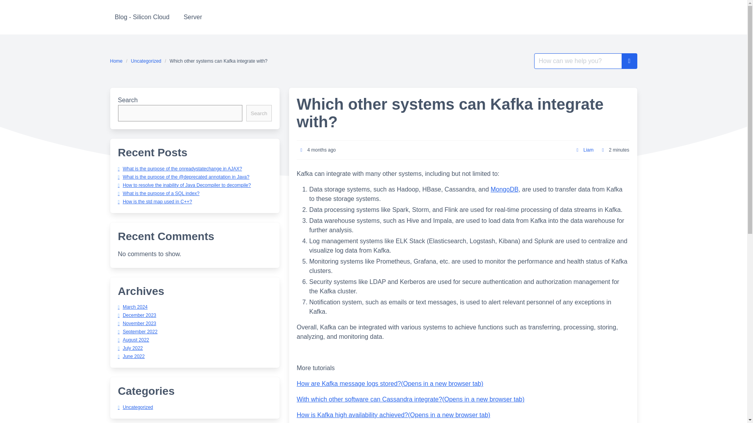  What do you see at coordinates (133, 340) in the screenshot?
I see `August 2022` at bounding box center [133, 340].